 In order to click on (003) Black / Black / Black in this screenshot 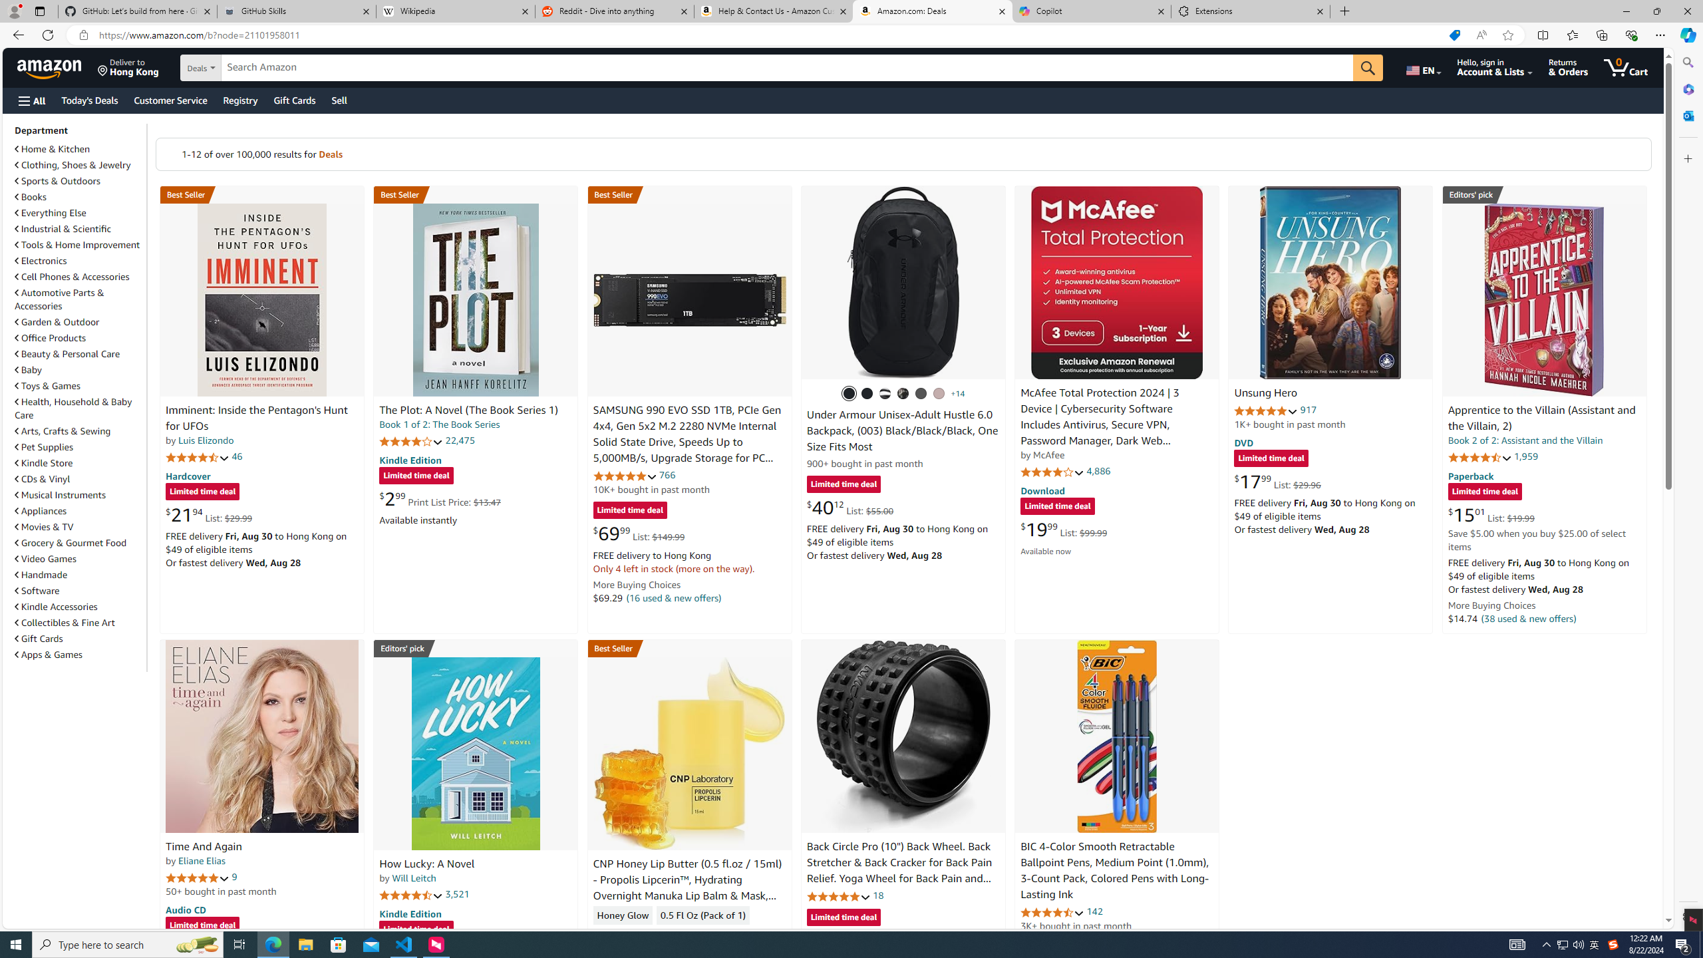, I will do `click(849, 394)`.